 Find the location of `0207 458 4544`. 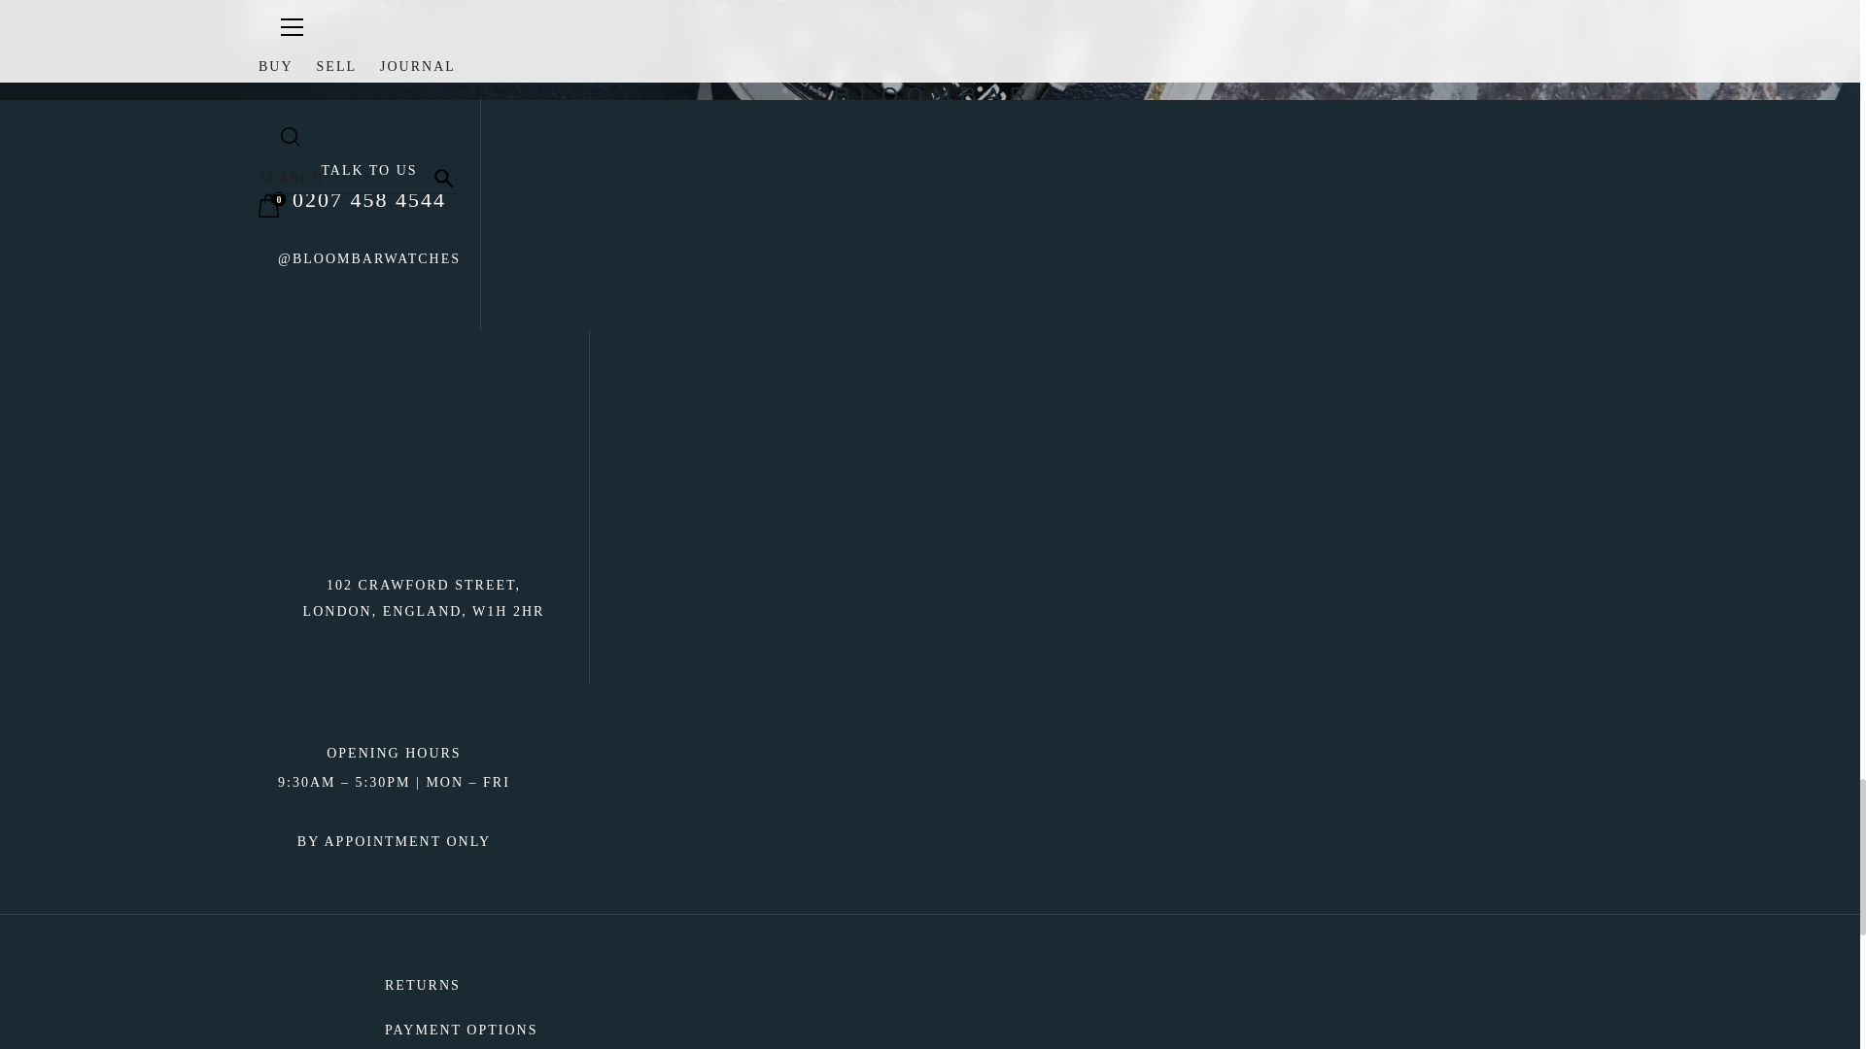

0207 458 4544 is located at coordinates (369, 200).